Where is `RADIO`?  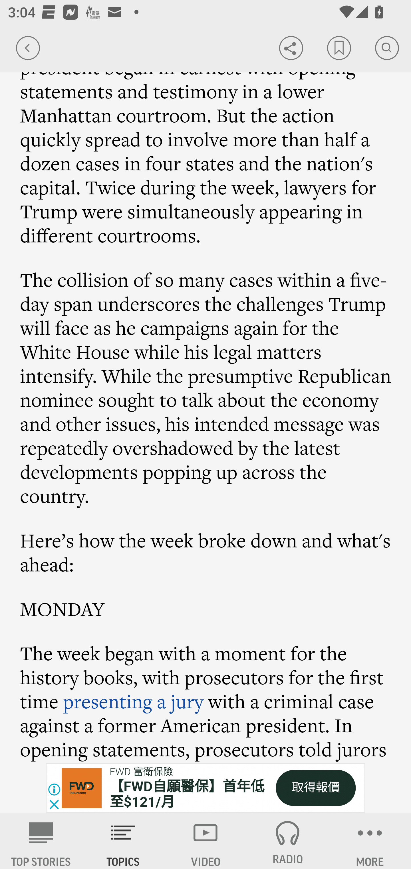
RADIO is located at coordinates (288, 841).